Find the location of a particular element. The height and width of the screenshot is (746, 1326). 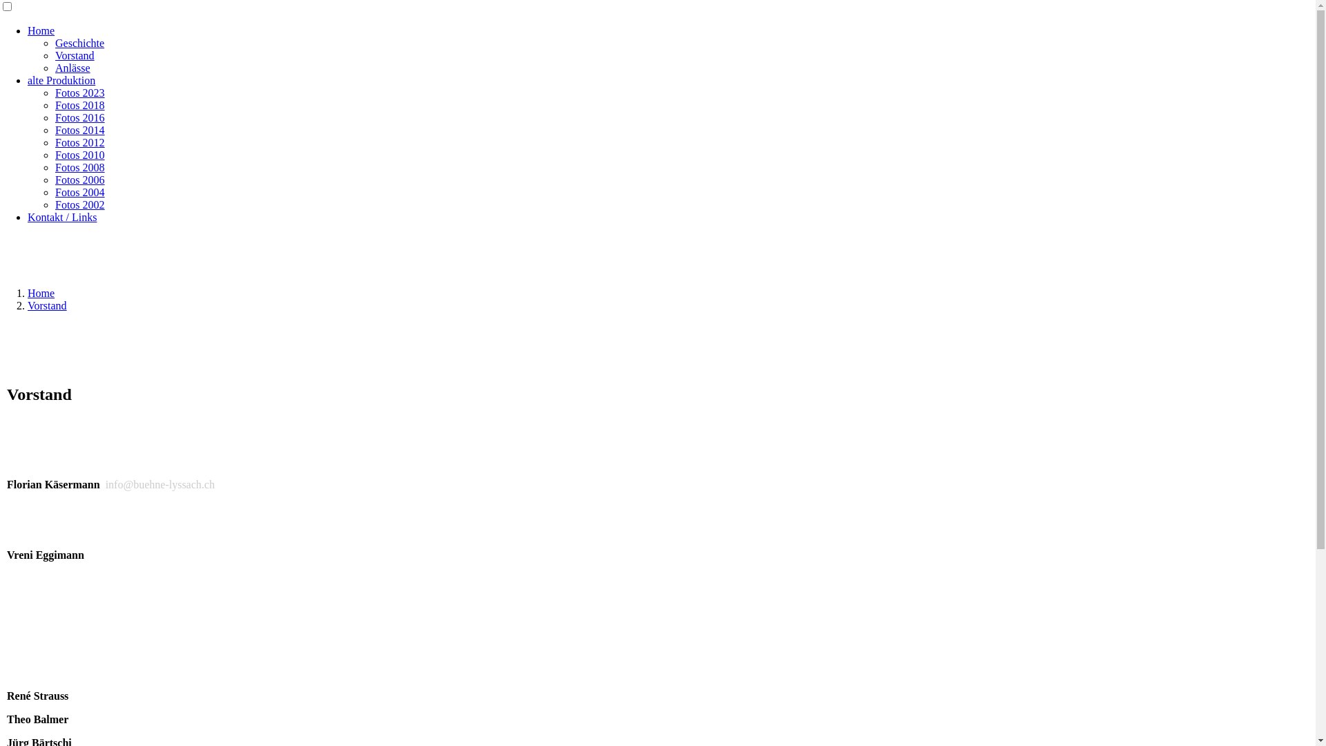

Geschichte is located at coordinates (80, 43).